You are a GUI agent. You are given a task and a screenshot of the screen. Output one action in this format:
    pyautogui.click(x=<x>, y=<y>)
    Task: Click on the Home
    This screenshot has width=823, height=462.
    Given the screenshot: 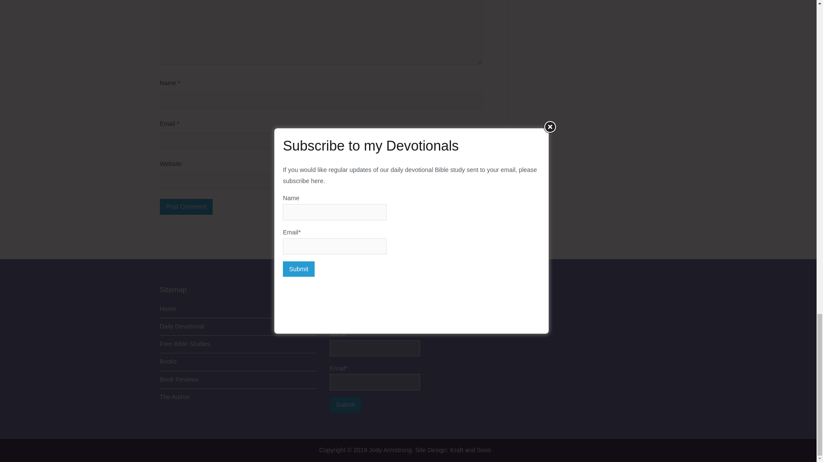 What is the action you would take?
    pyautogui.click(x=238, y=309)
    